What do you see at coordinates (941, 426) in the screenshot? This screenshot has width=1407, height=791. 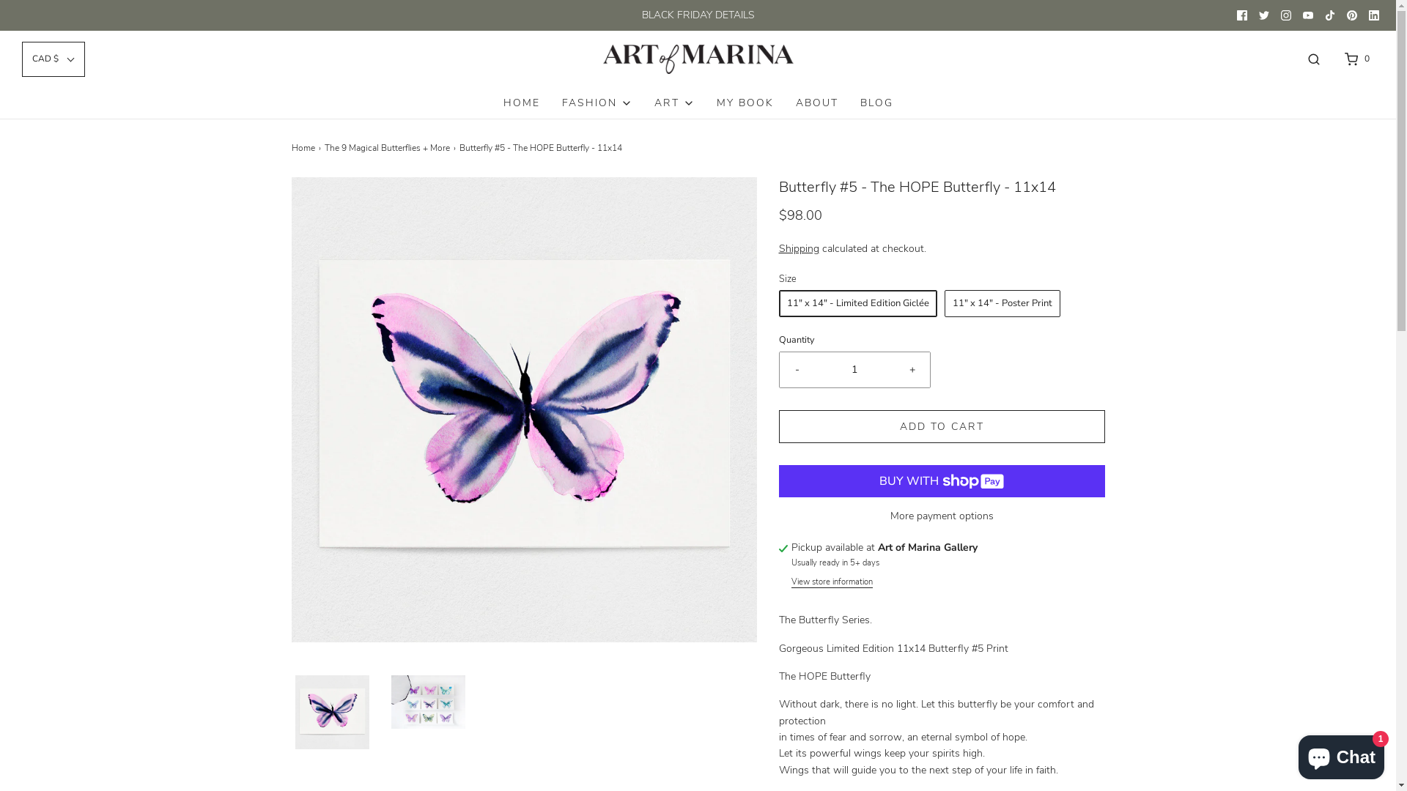 I see `ADD TO CART` at bounding box center [941, 426].